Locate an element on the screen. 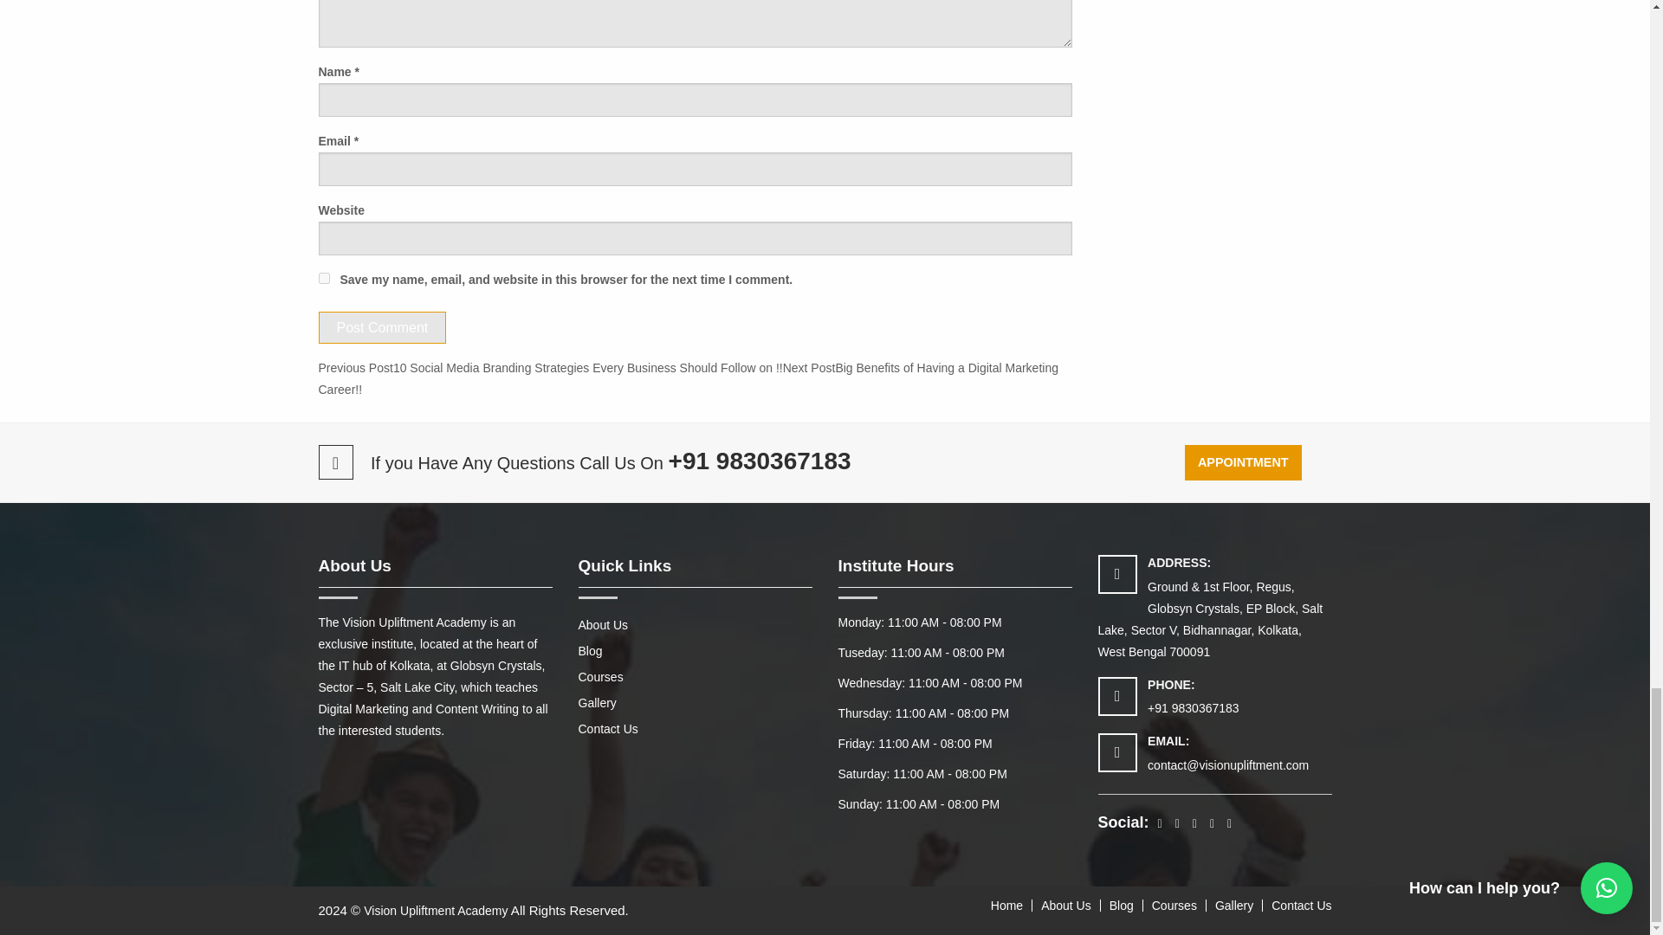  Next PostBig Benefits of Having a Digital Marketing Career!! is located at coordinates (688, 377).